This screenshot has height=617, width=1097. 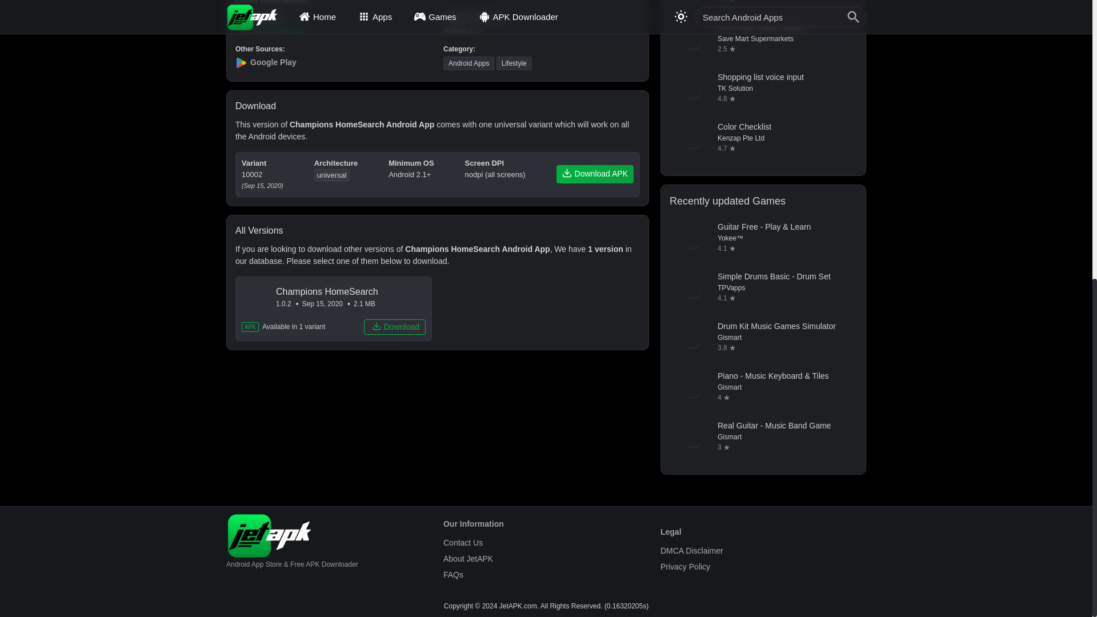 I want to click on com.nwchampions.app, so click(x=271, y=30).